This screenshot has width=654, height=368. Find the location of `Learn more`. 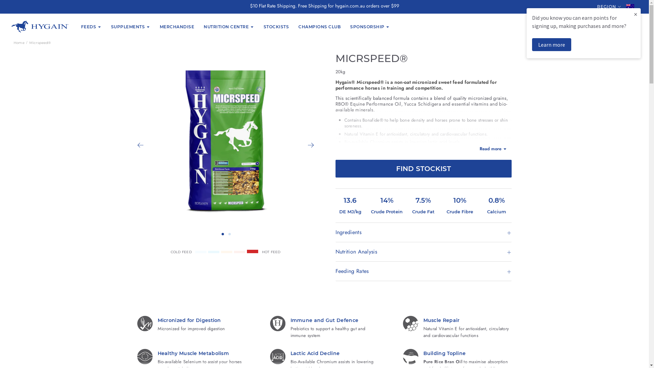

Learn more is located at coordinates (552, 45).